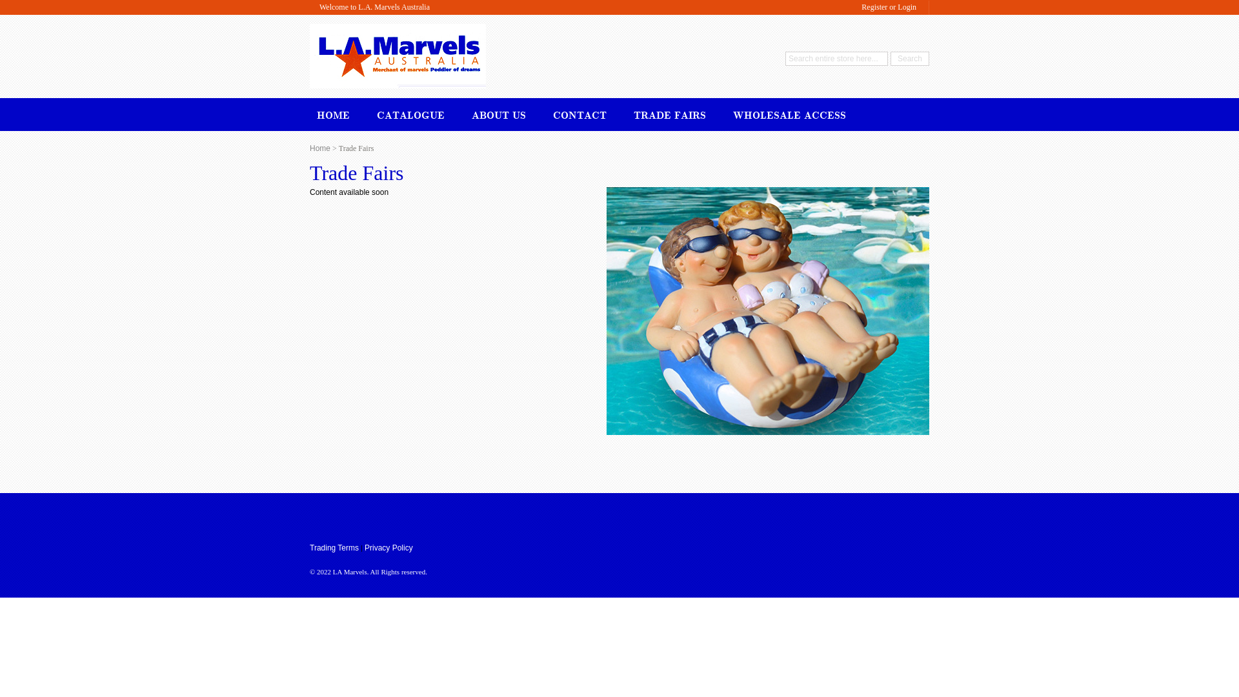 Image resolution: width=1239 pixels, height=697 pixels. What do you see at coordinates (670, 114) in the screenshot?
I see `TRADE FAIRS` at bounding box center [670, 114].